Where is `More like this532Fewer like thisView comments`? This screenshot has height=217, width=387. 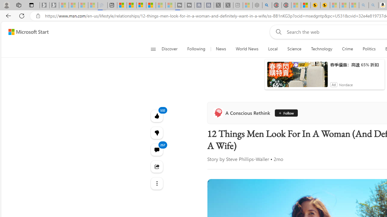 More like this532Fewer like thisView comments is located at coordinates (157, 133).